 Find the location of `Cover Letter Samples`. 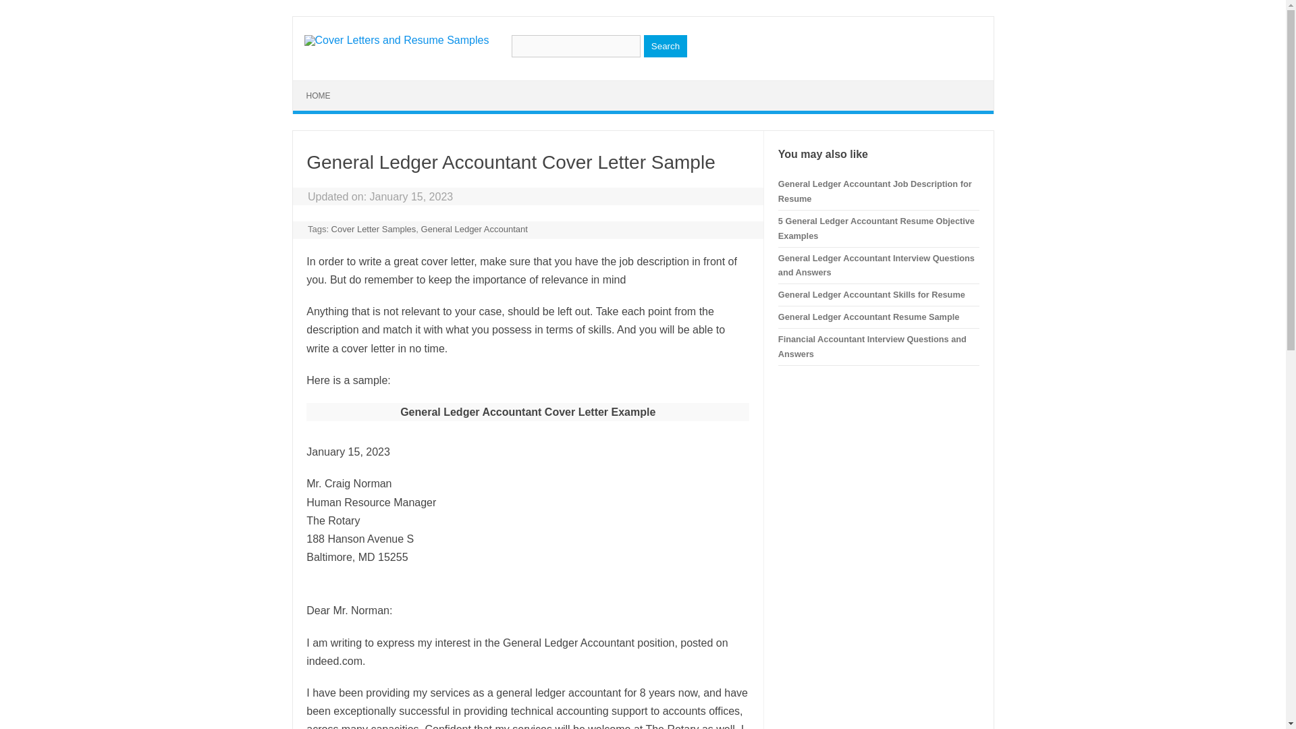

Cover Letter Samples is located at coordinates (374, 228).